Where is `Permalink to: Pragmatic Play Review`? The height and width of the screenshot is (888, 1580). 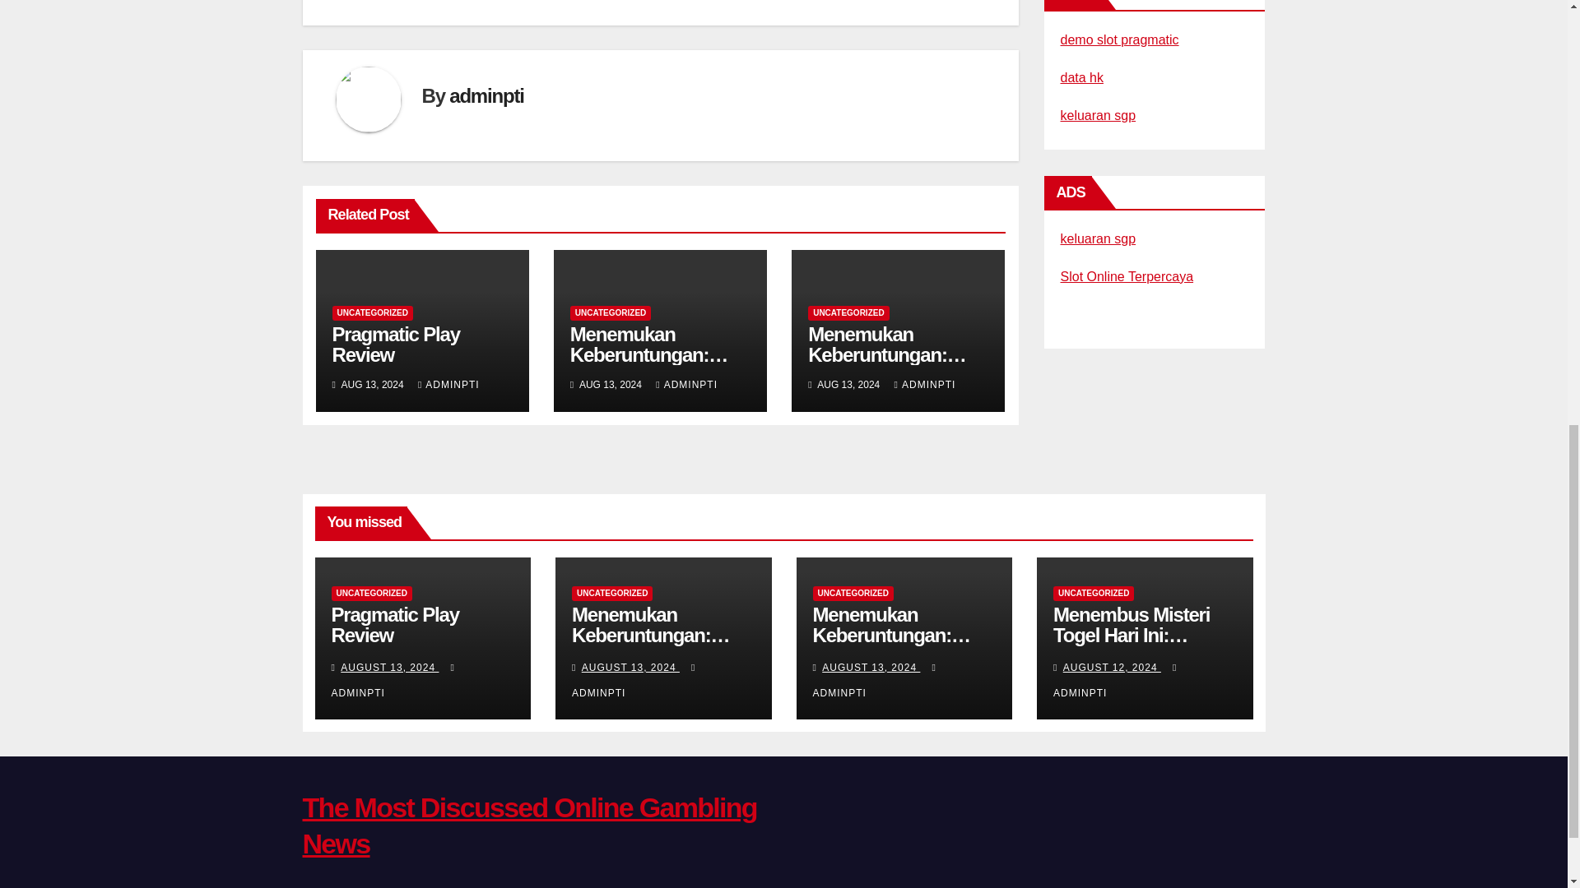 Permalink to: Pragmatic Play Review is located at coordinates (395, 344).